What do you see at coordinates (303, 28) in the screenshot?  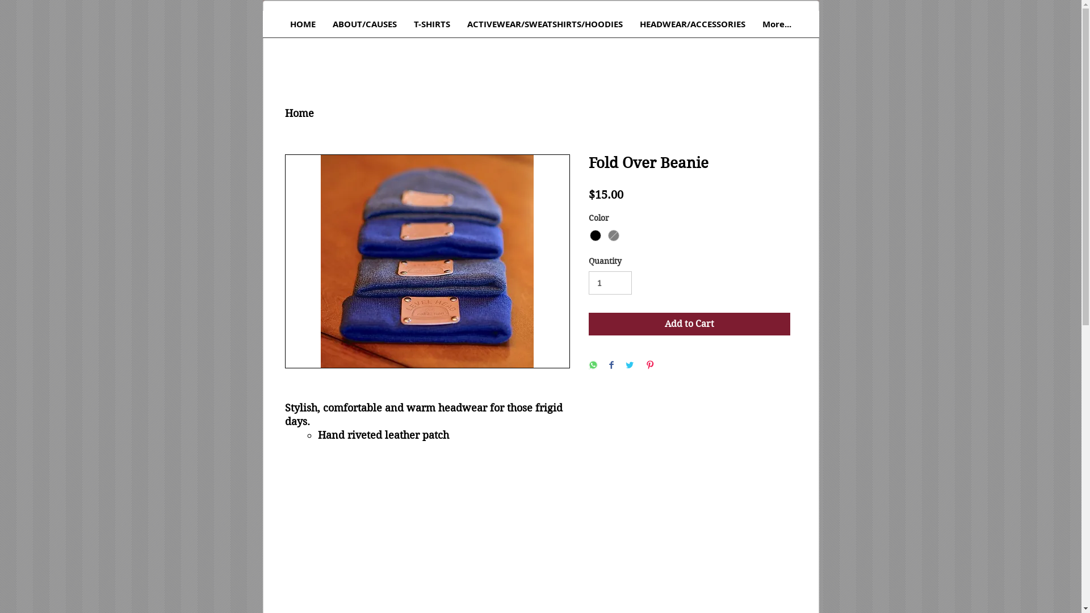 I see `HOME` at bounding box center [303, 28].